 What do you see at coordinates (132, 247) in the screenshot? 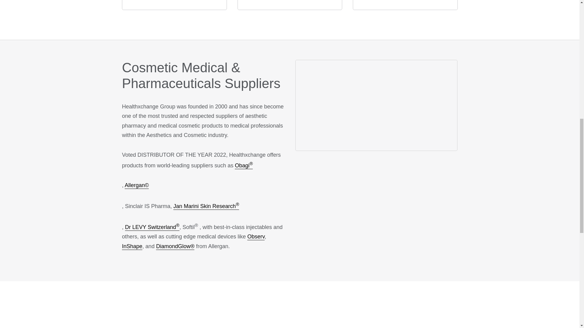
I see `InShape` at bounding box center [132, 247].